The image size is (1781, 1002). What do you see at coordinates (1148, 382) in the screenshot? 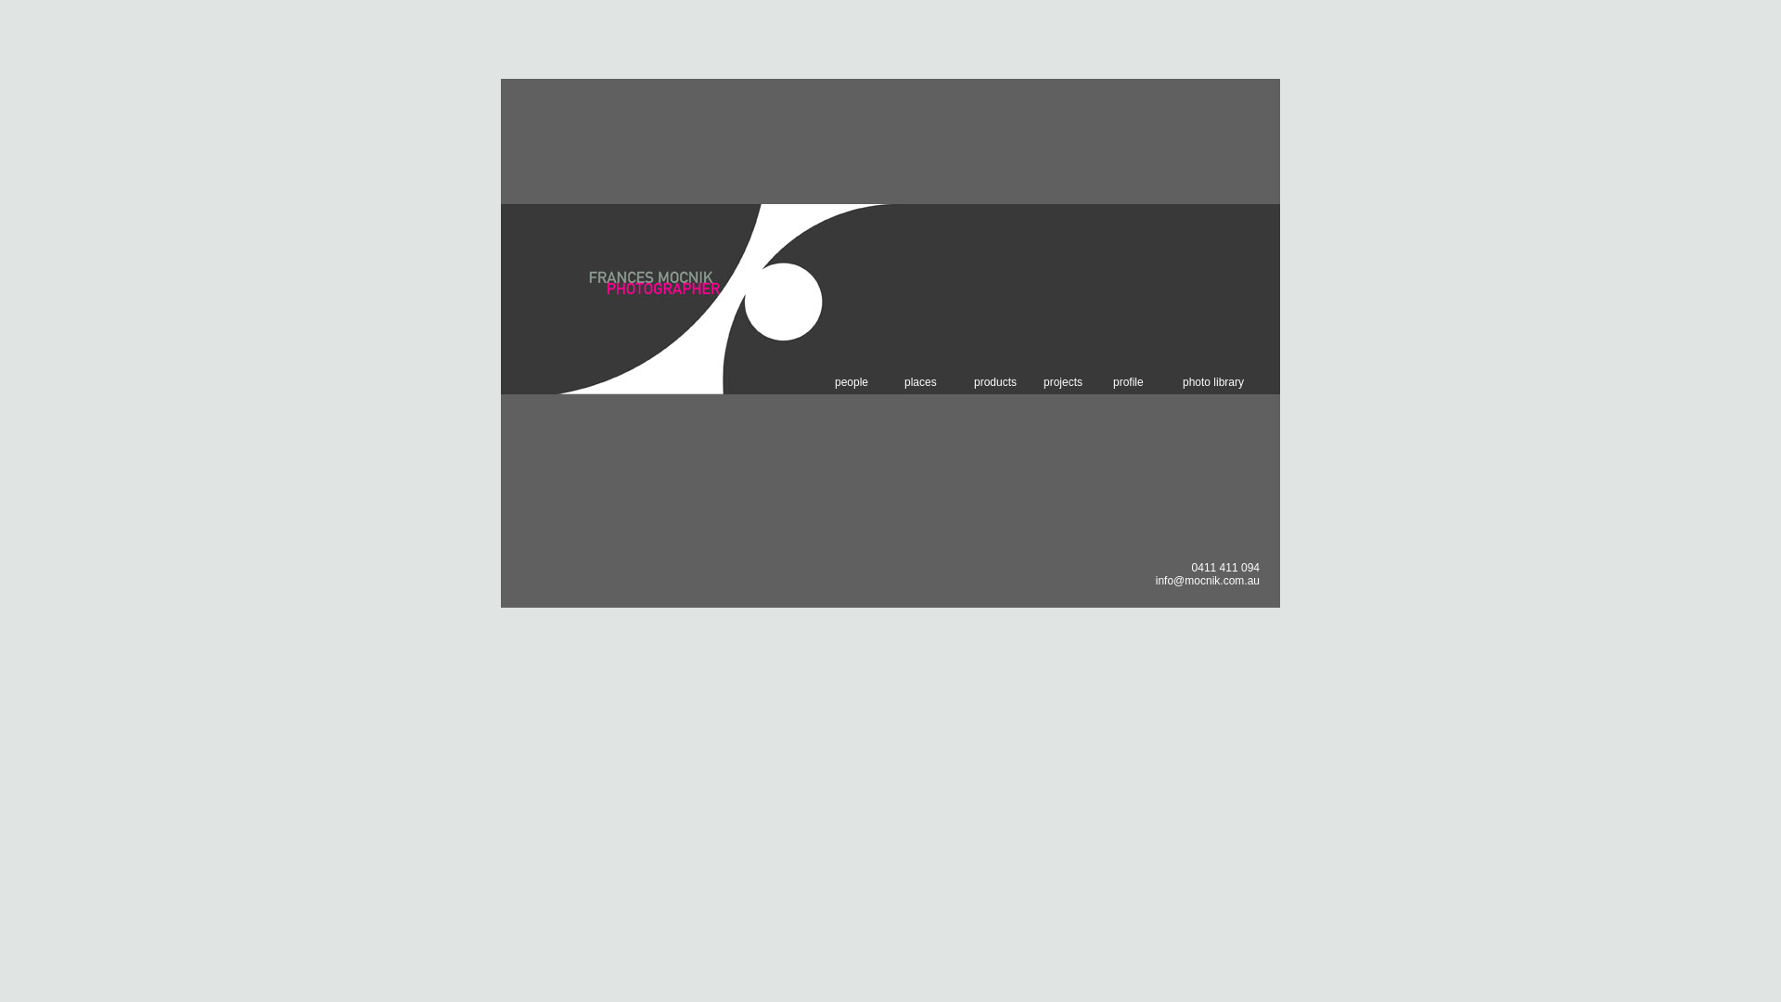
I see `profile` at bounding box center [1148, 382].